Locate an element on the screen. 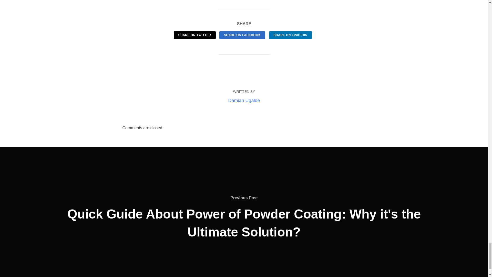 The width and height of the screenshot is (492, 277). Share on LinkedIn is located at coordinates (291, 35).